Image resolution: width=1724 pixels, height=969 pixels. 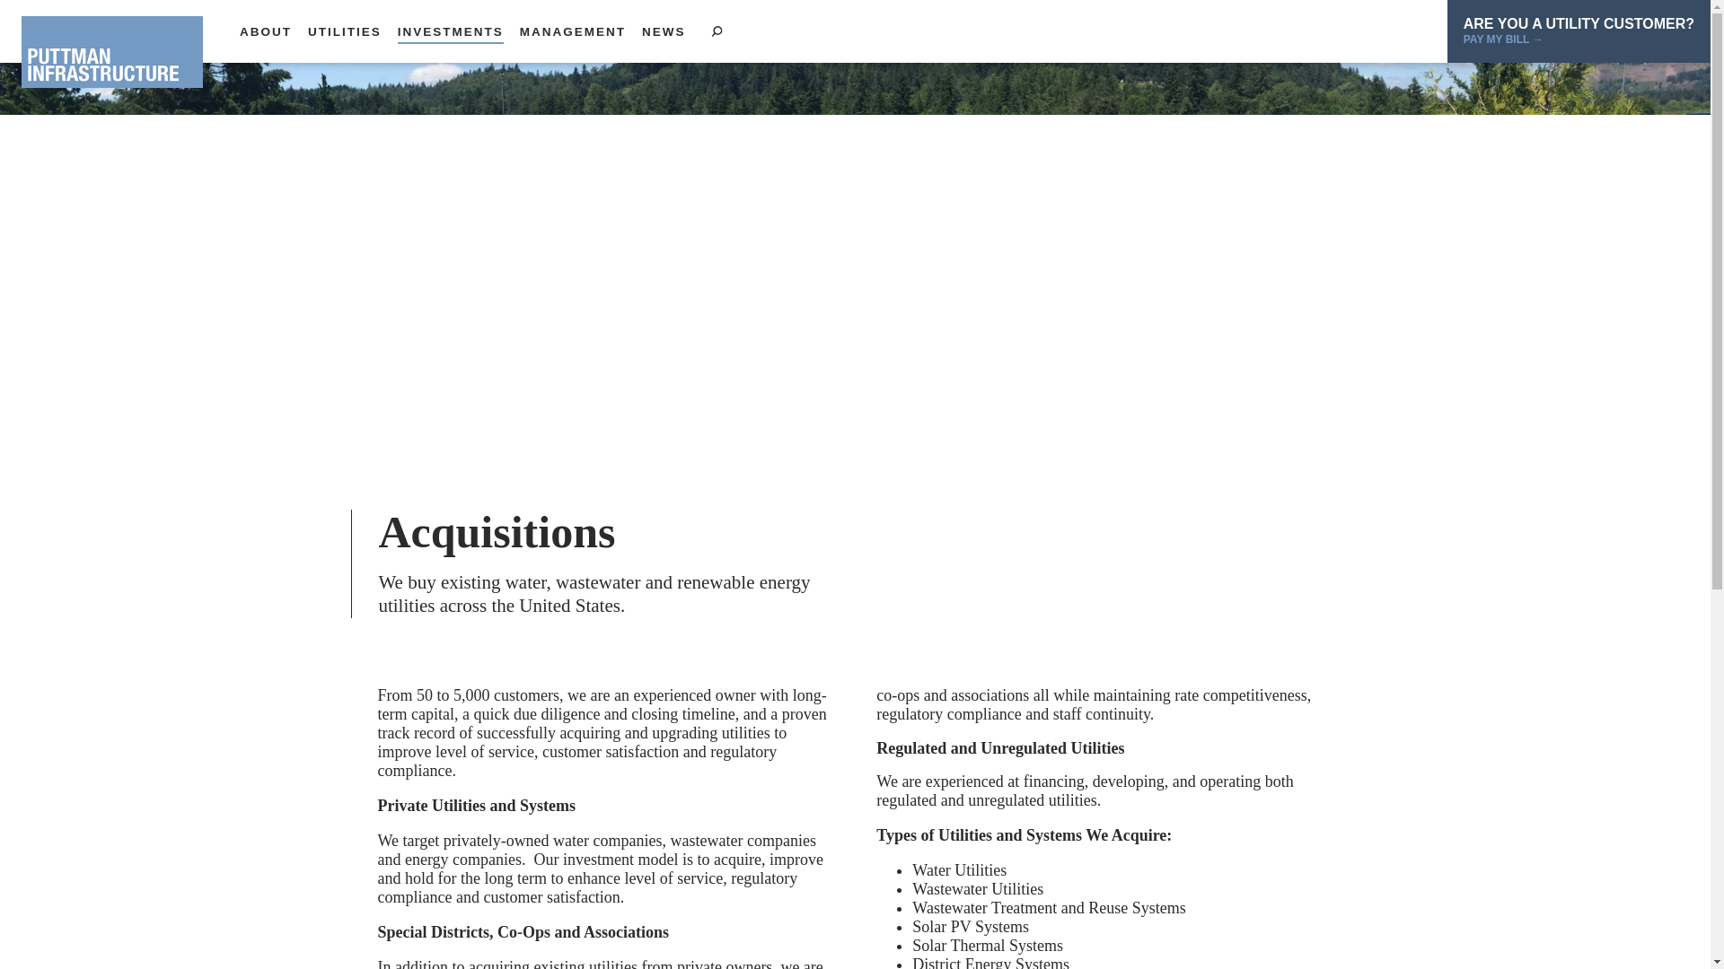 I want to click on NEWS, so click(x=664, y=32).